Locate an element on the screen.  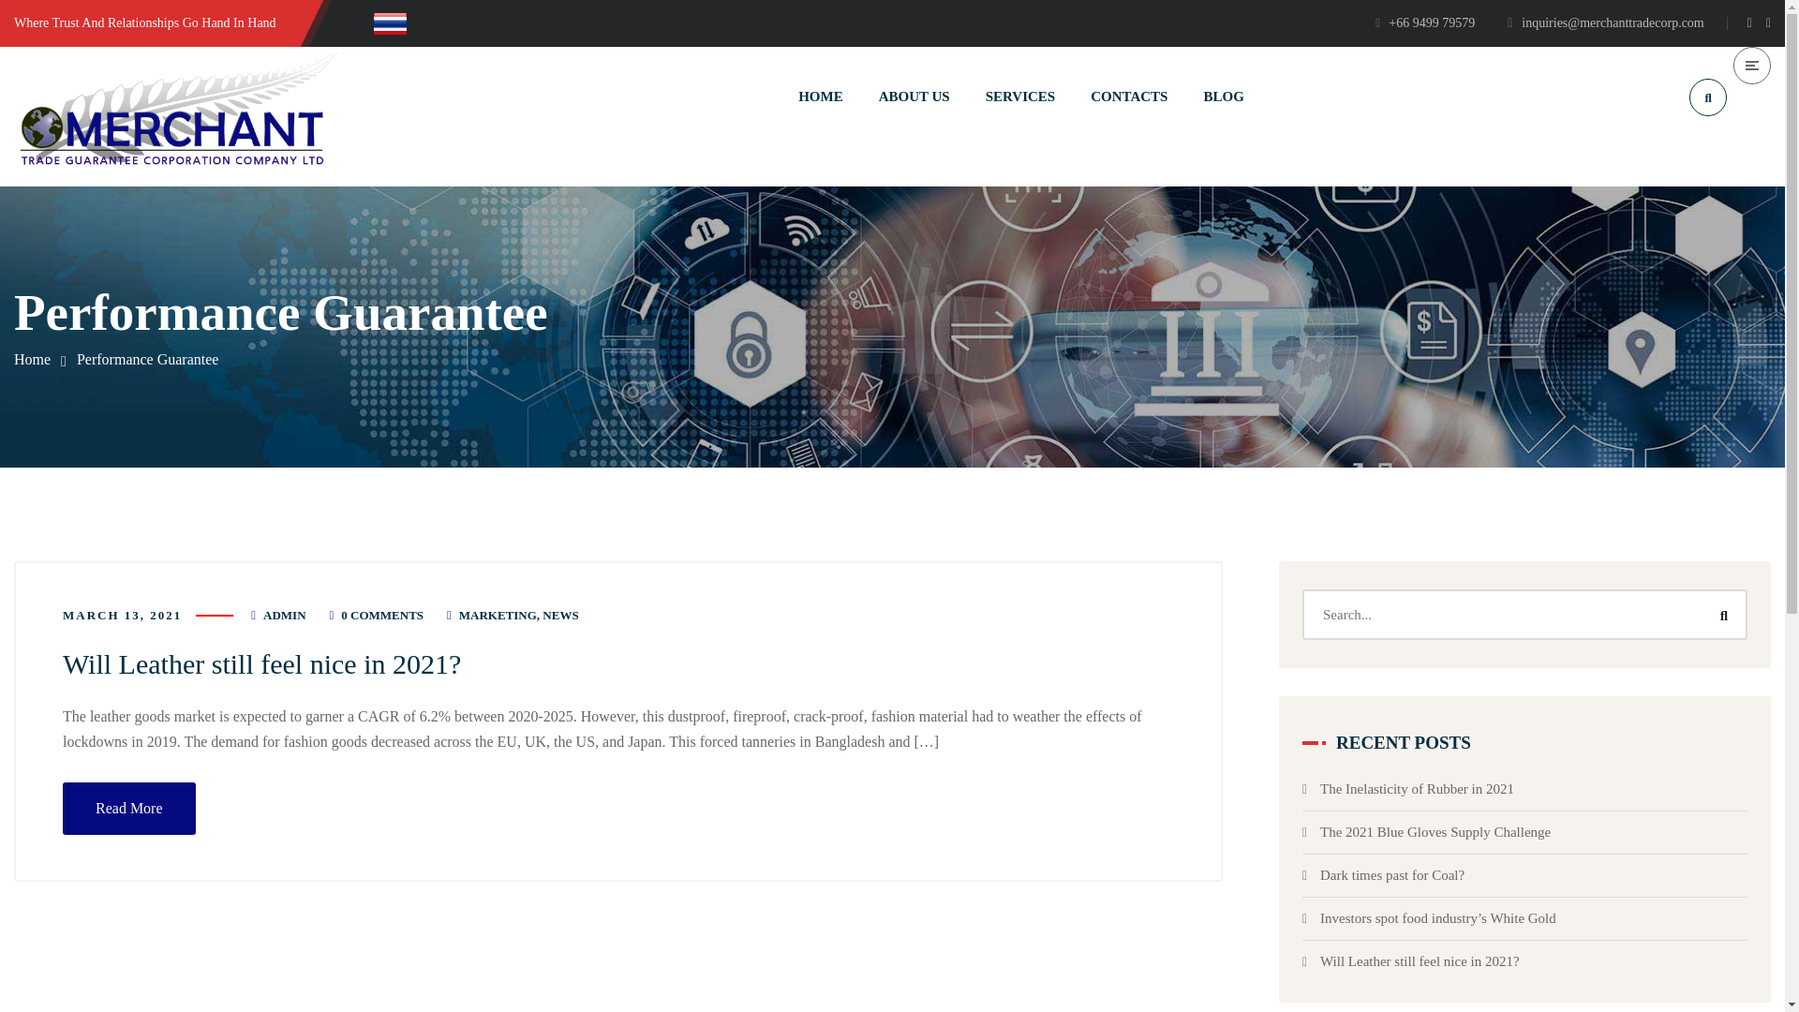
Read More is located at coordinates (129, 808).